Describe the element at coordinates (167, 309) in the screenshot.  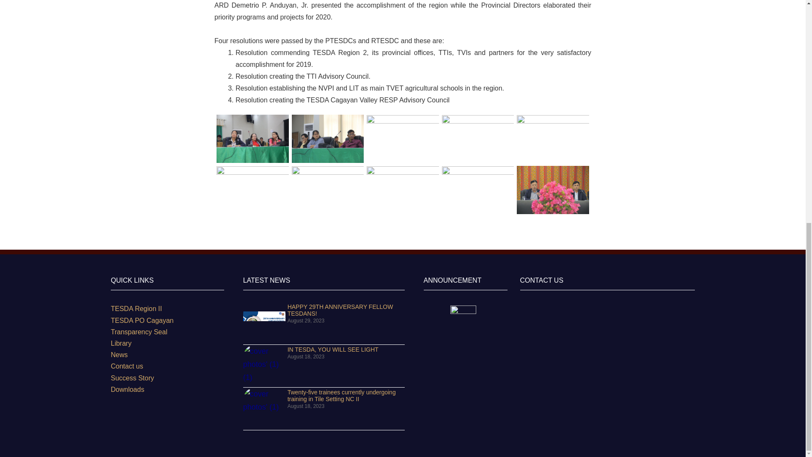
I see `TESDA Region II` at that location.